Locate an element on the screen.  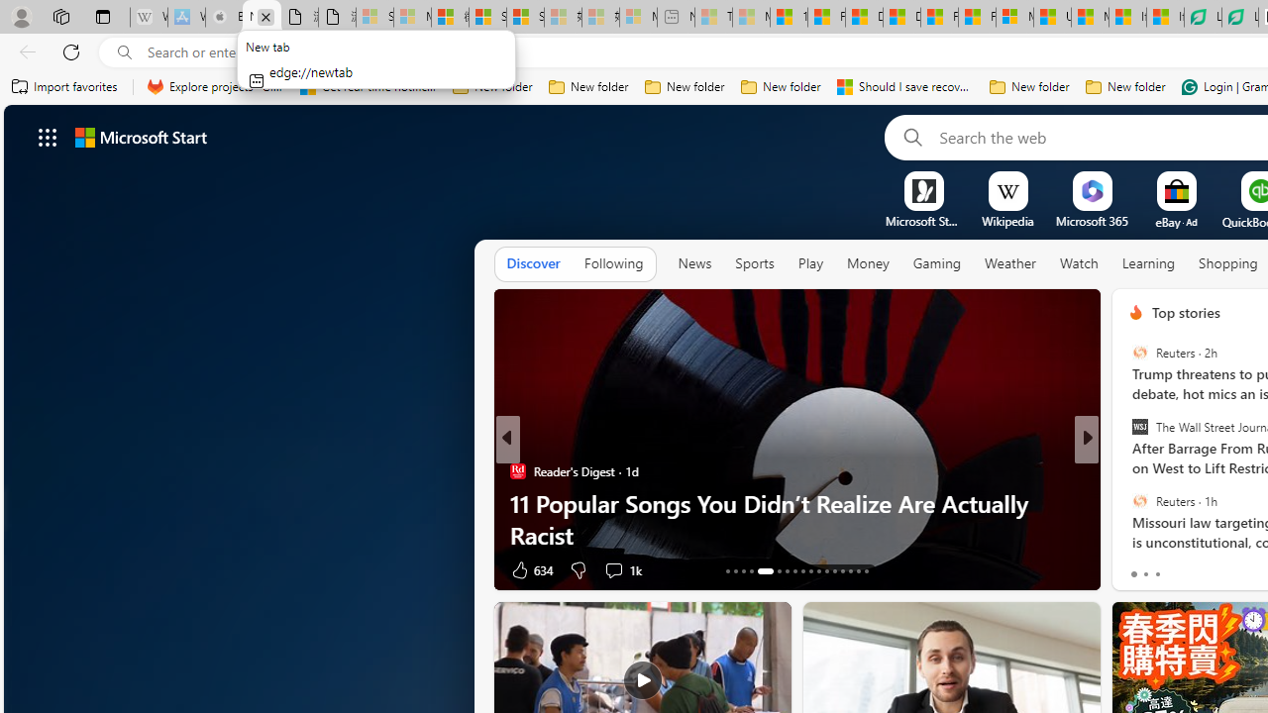
AutomationID: tab-18 is located at coordinates (779, 570).